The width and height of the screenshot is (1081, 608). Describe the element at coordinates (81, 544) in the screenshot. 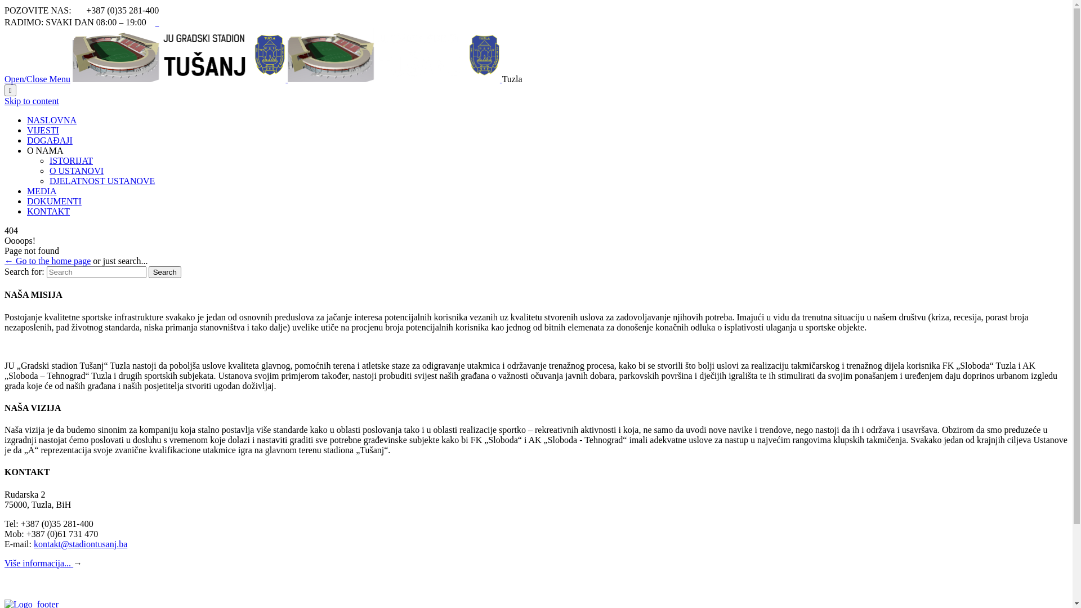

I see `kontakt@stadiontusanj.ba` at that location.